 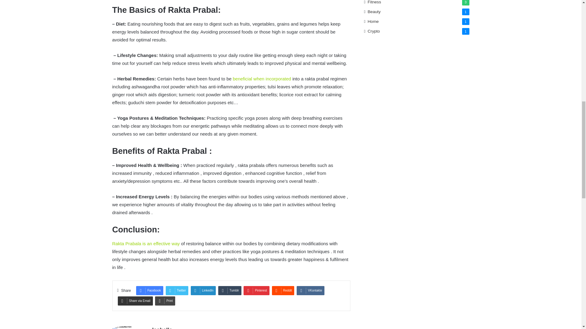 What do you see at coordinates (262, 79) in the screenshot?
I see `beneficial when incorporated` at bounding box center [262, 79].